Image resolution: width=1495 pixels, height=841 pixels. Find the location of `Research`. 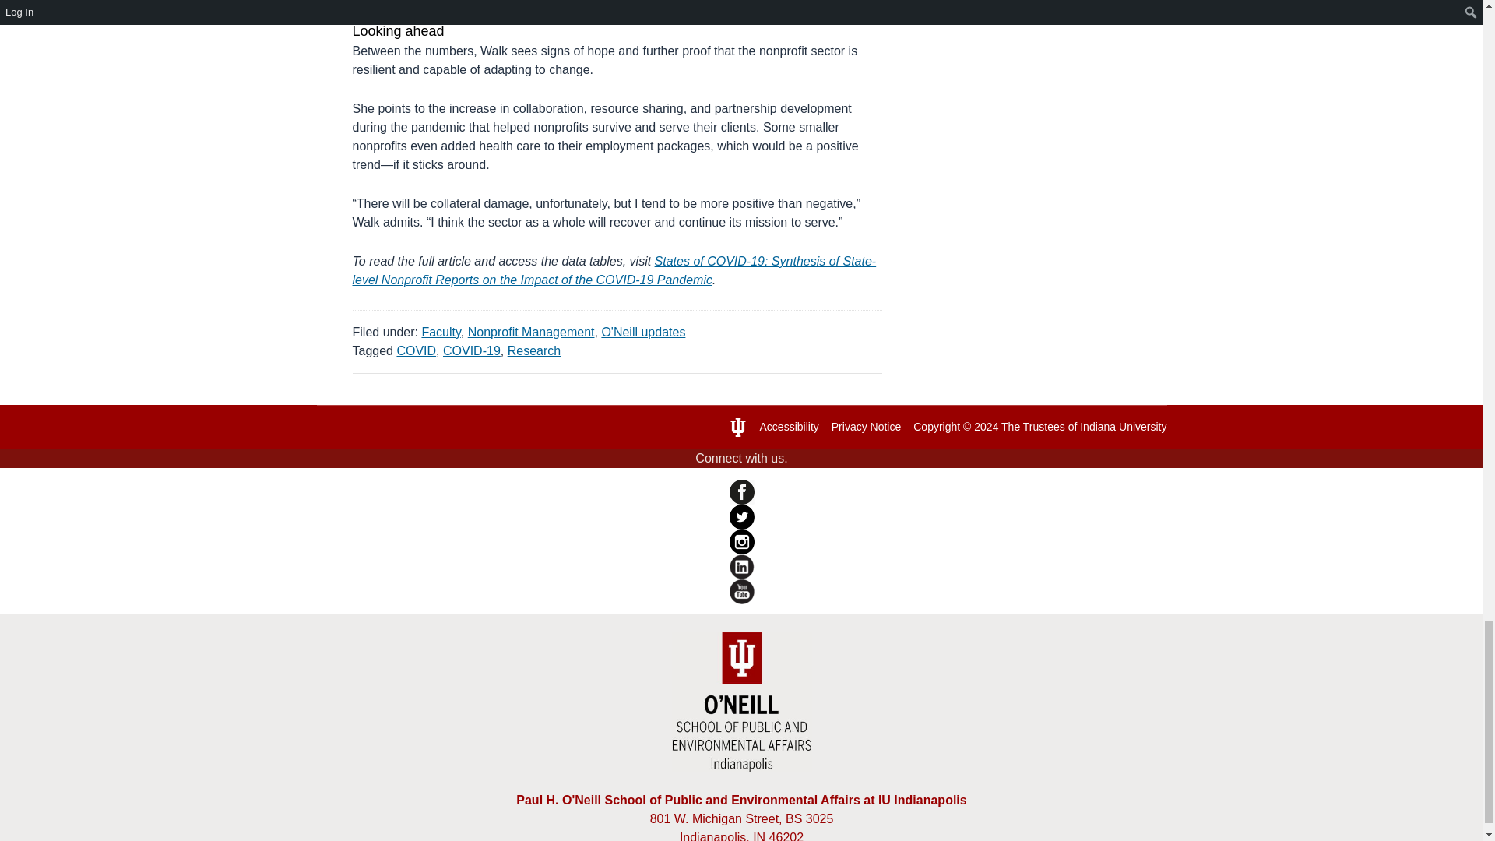

Research is located at coordinates (534, 350).